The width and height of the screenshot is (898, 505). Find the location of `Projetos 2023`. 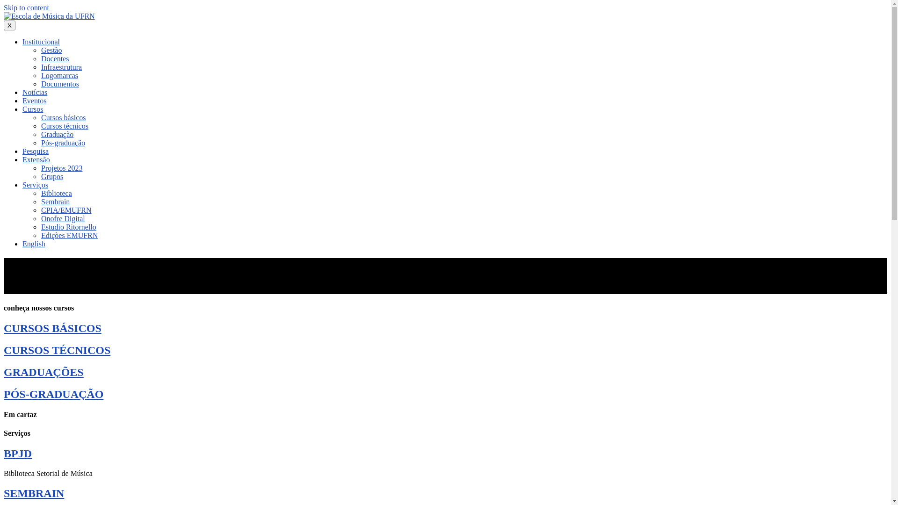

Projetos 2023 is located at coordinates (62, 168).